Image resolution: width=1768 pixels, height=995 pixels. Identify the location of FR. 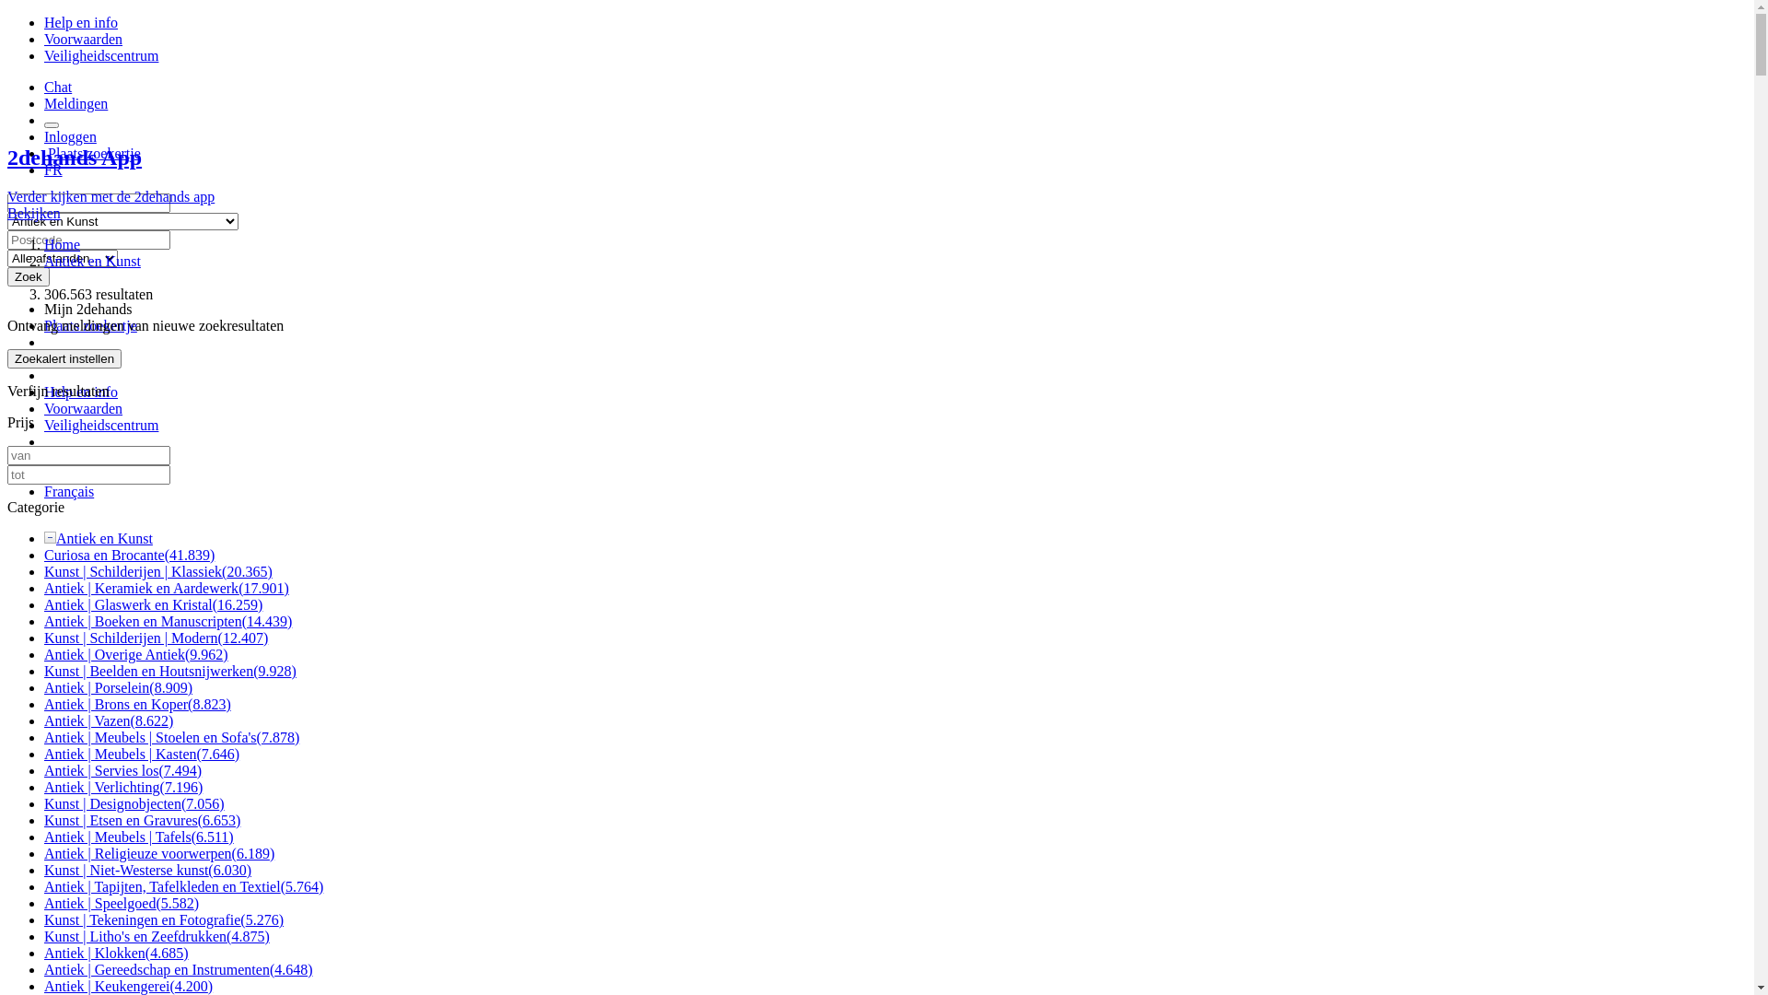
(53, 170).